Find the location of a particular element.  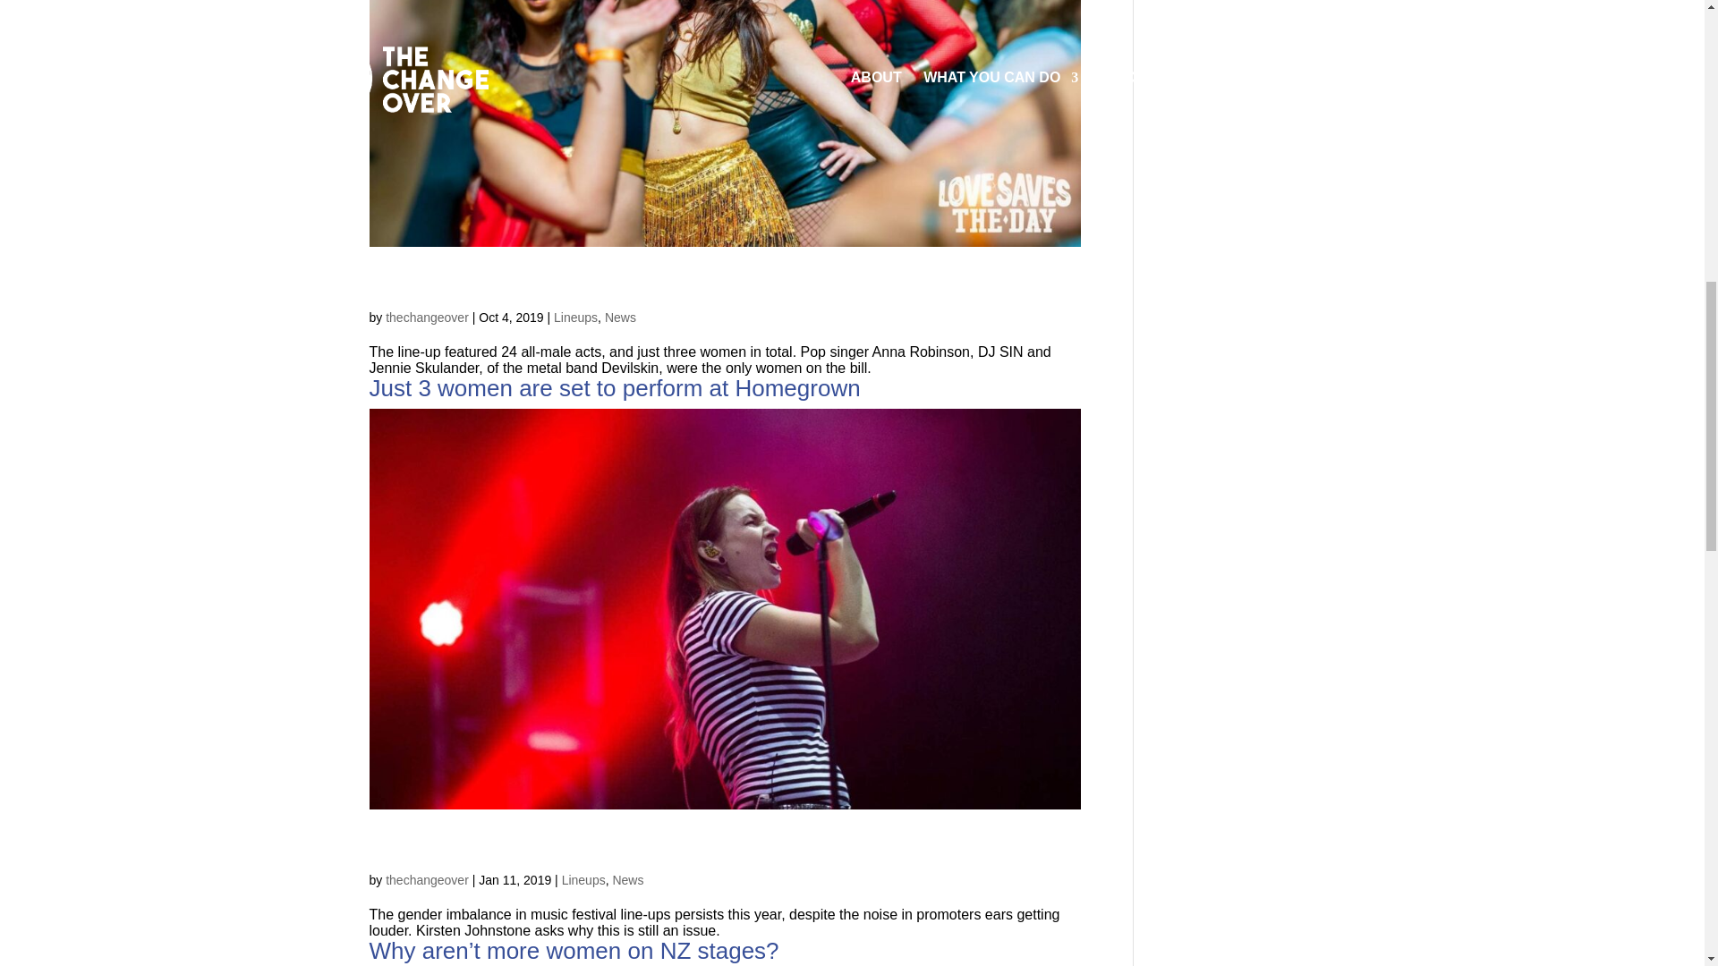

thechangeover is located at coordinates (427, 317).